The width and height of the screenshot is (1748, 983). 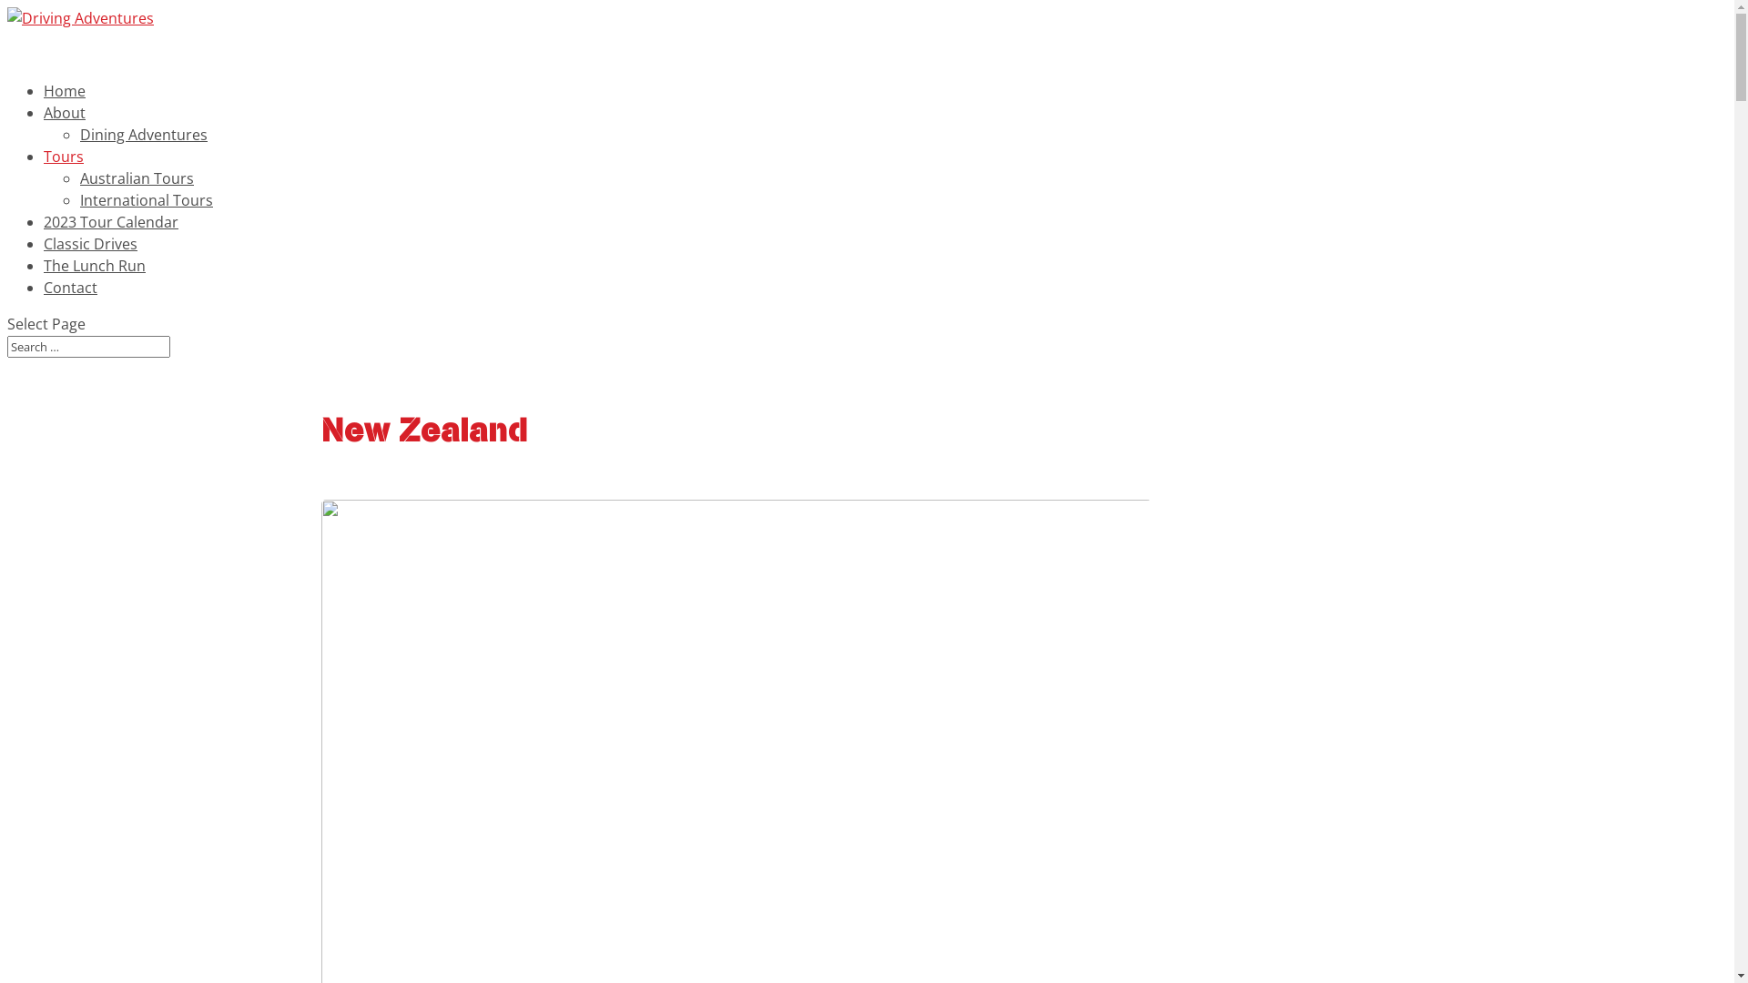 I want to click on Dining Adventures, so click(x=144, y=135).